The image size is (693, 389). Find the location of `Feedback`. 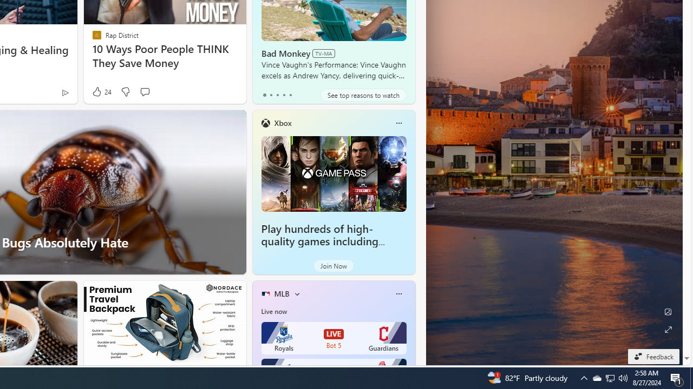

Feedback is located at coordinates (653, 356).